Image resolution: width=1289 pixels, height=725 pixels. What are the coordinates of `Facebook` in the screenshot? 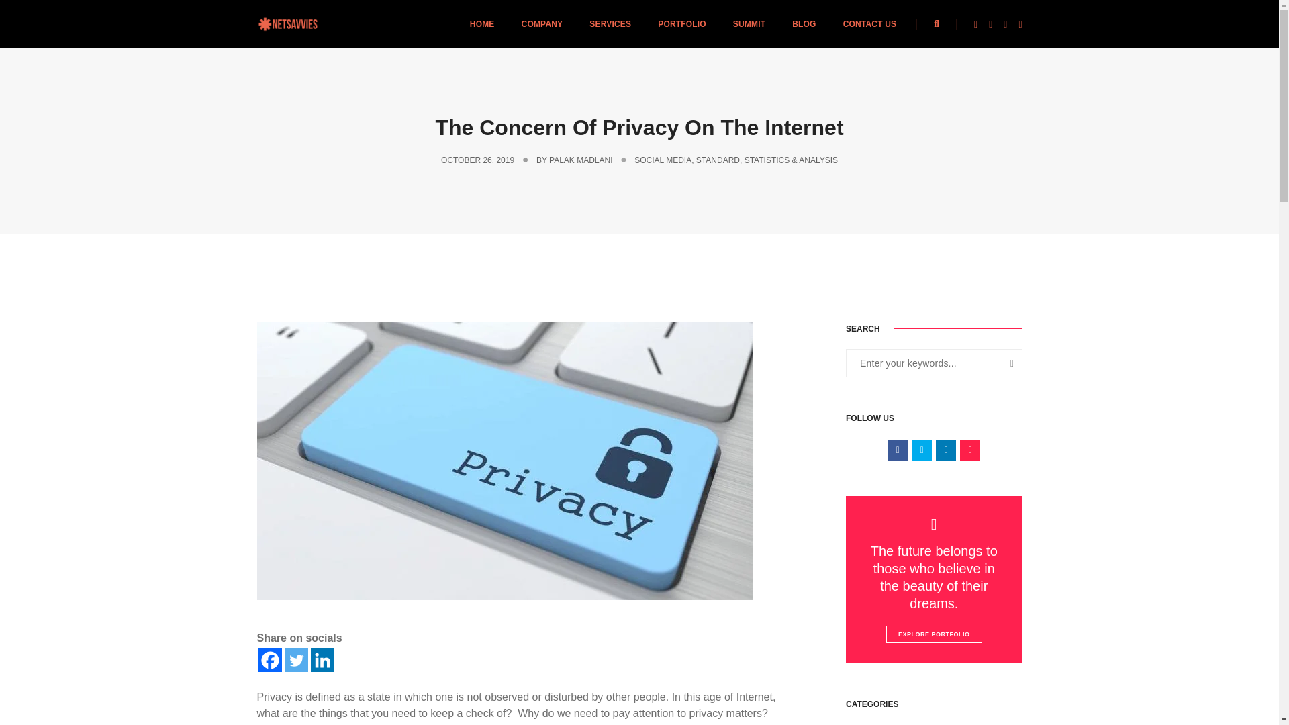 It's located at (269, 660).